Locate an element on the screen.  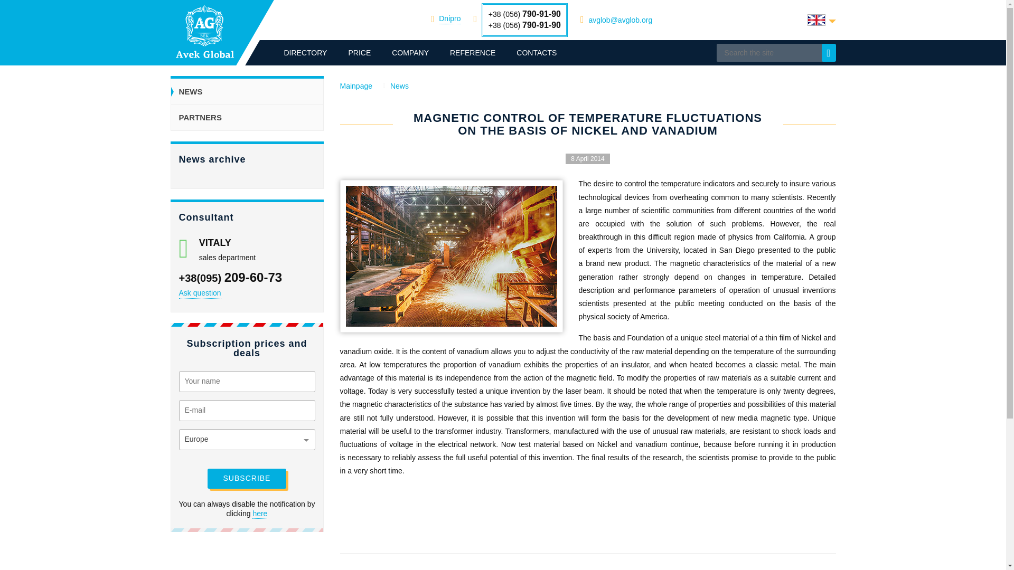
Select the language is located at coordinates (821, 20).